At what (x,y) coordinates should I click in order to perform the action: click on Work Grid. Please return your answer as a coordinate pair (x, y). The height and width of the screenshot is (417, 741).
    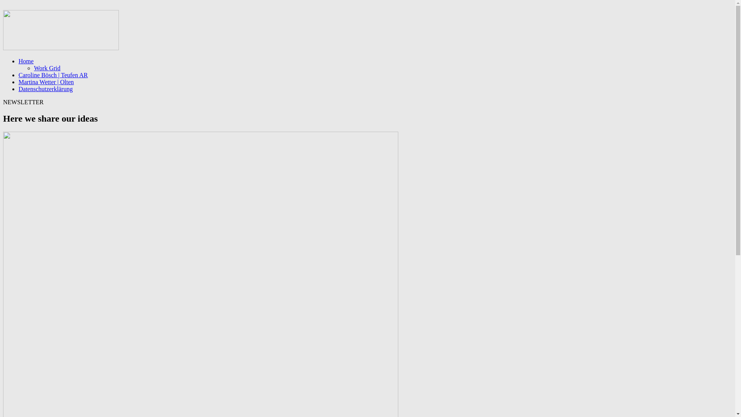
    Looking at the image, I should click on (47, 68).